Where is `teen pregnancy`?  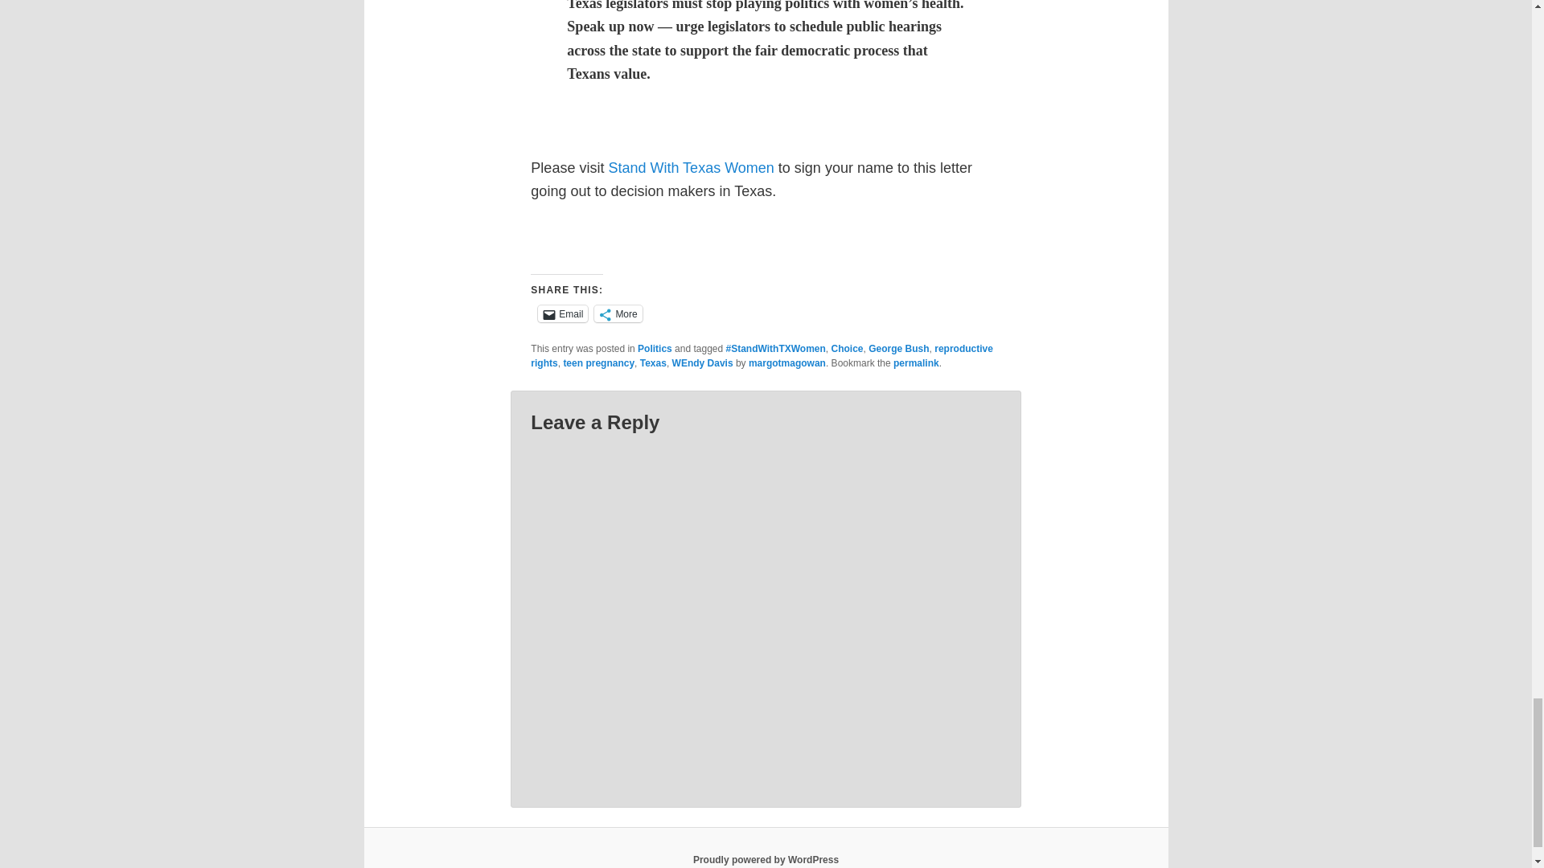 teen pregnancy is located at coordinates (598, 363).